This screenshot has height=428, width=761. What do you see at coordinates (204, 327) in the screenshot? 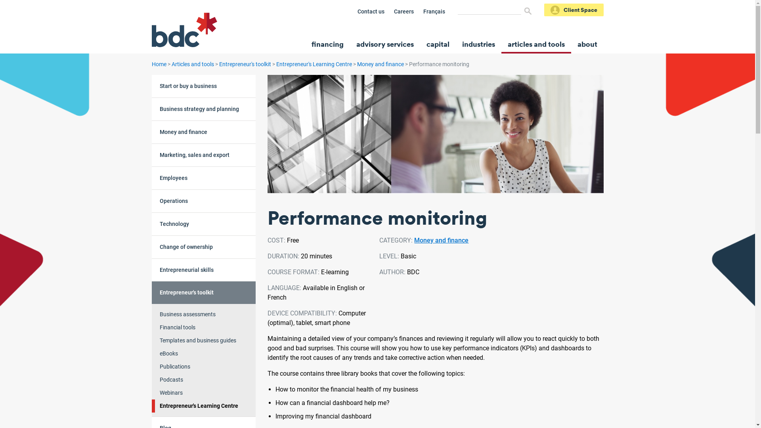
I see `Financial tools` at bounding box center [204, 327].